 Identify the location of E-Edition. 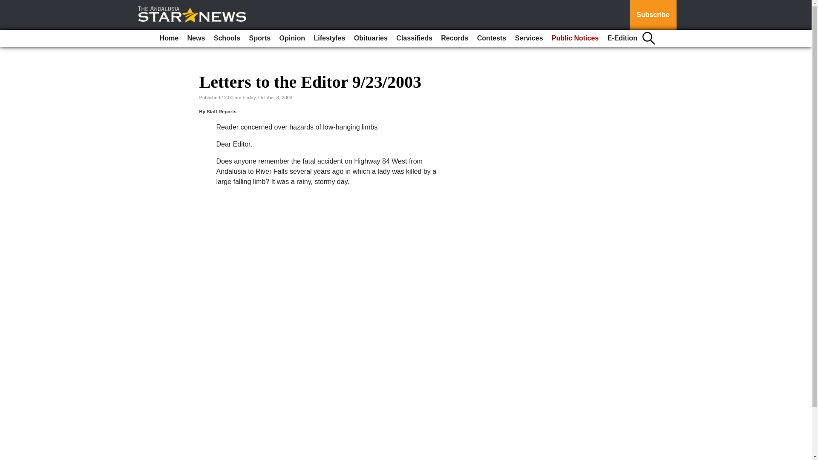
(622, 38).